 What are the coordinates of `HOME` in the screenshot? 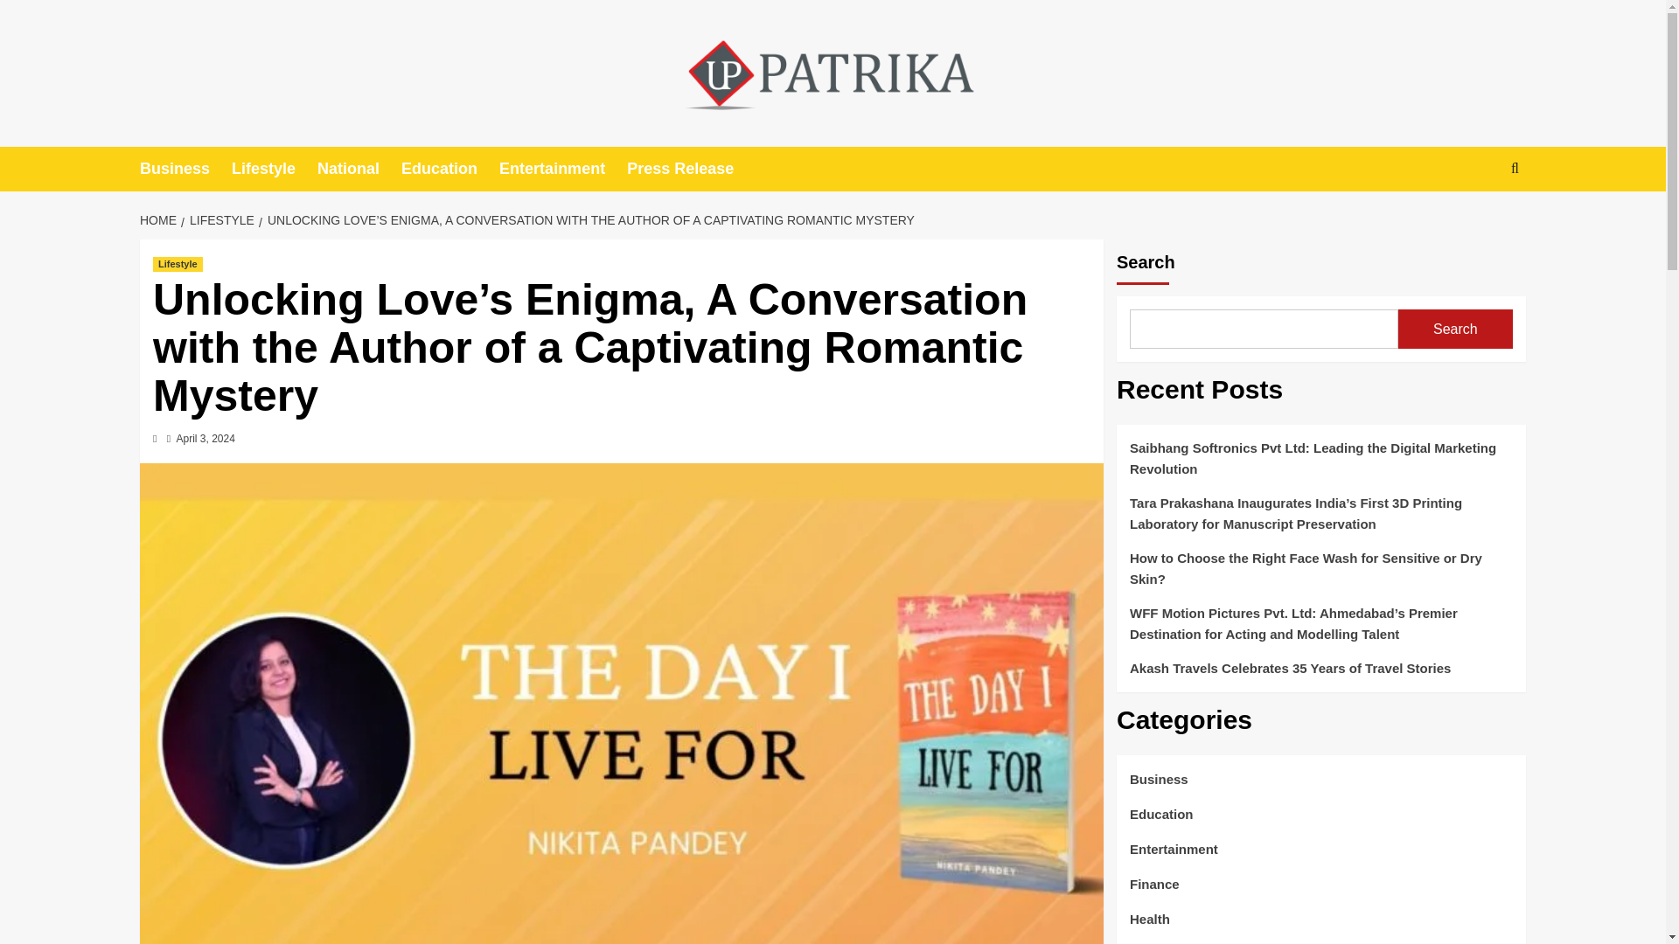 It's located at (160, 220).